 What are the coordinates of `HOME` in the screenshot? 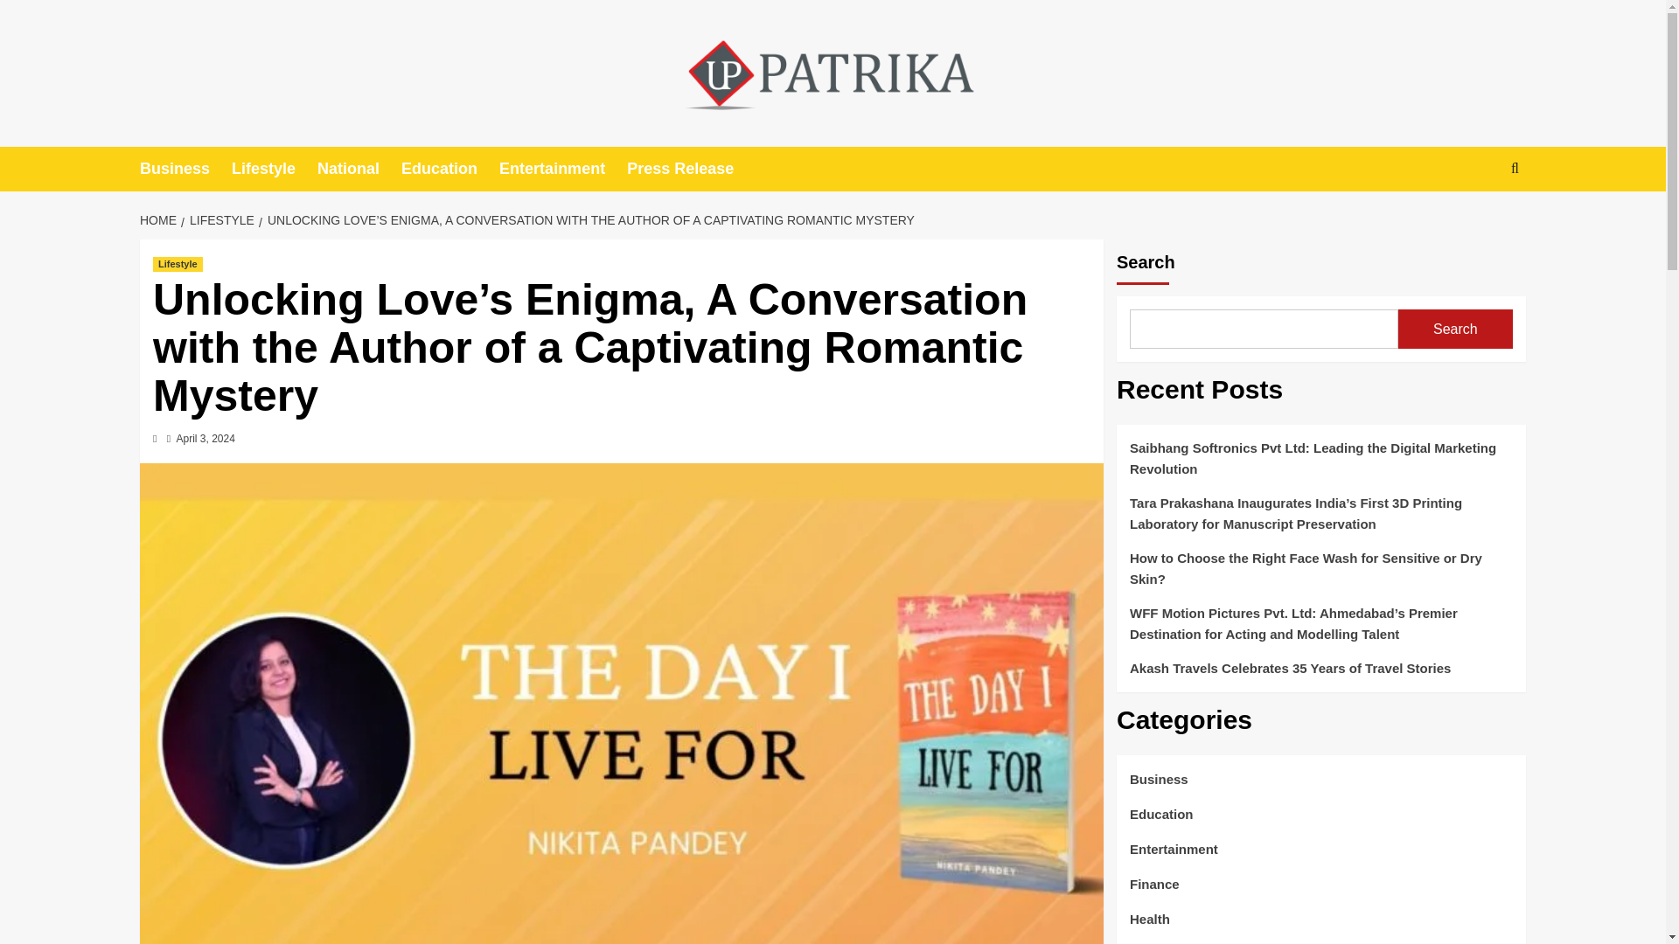 It's located at (160, 220).